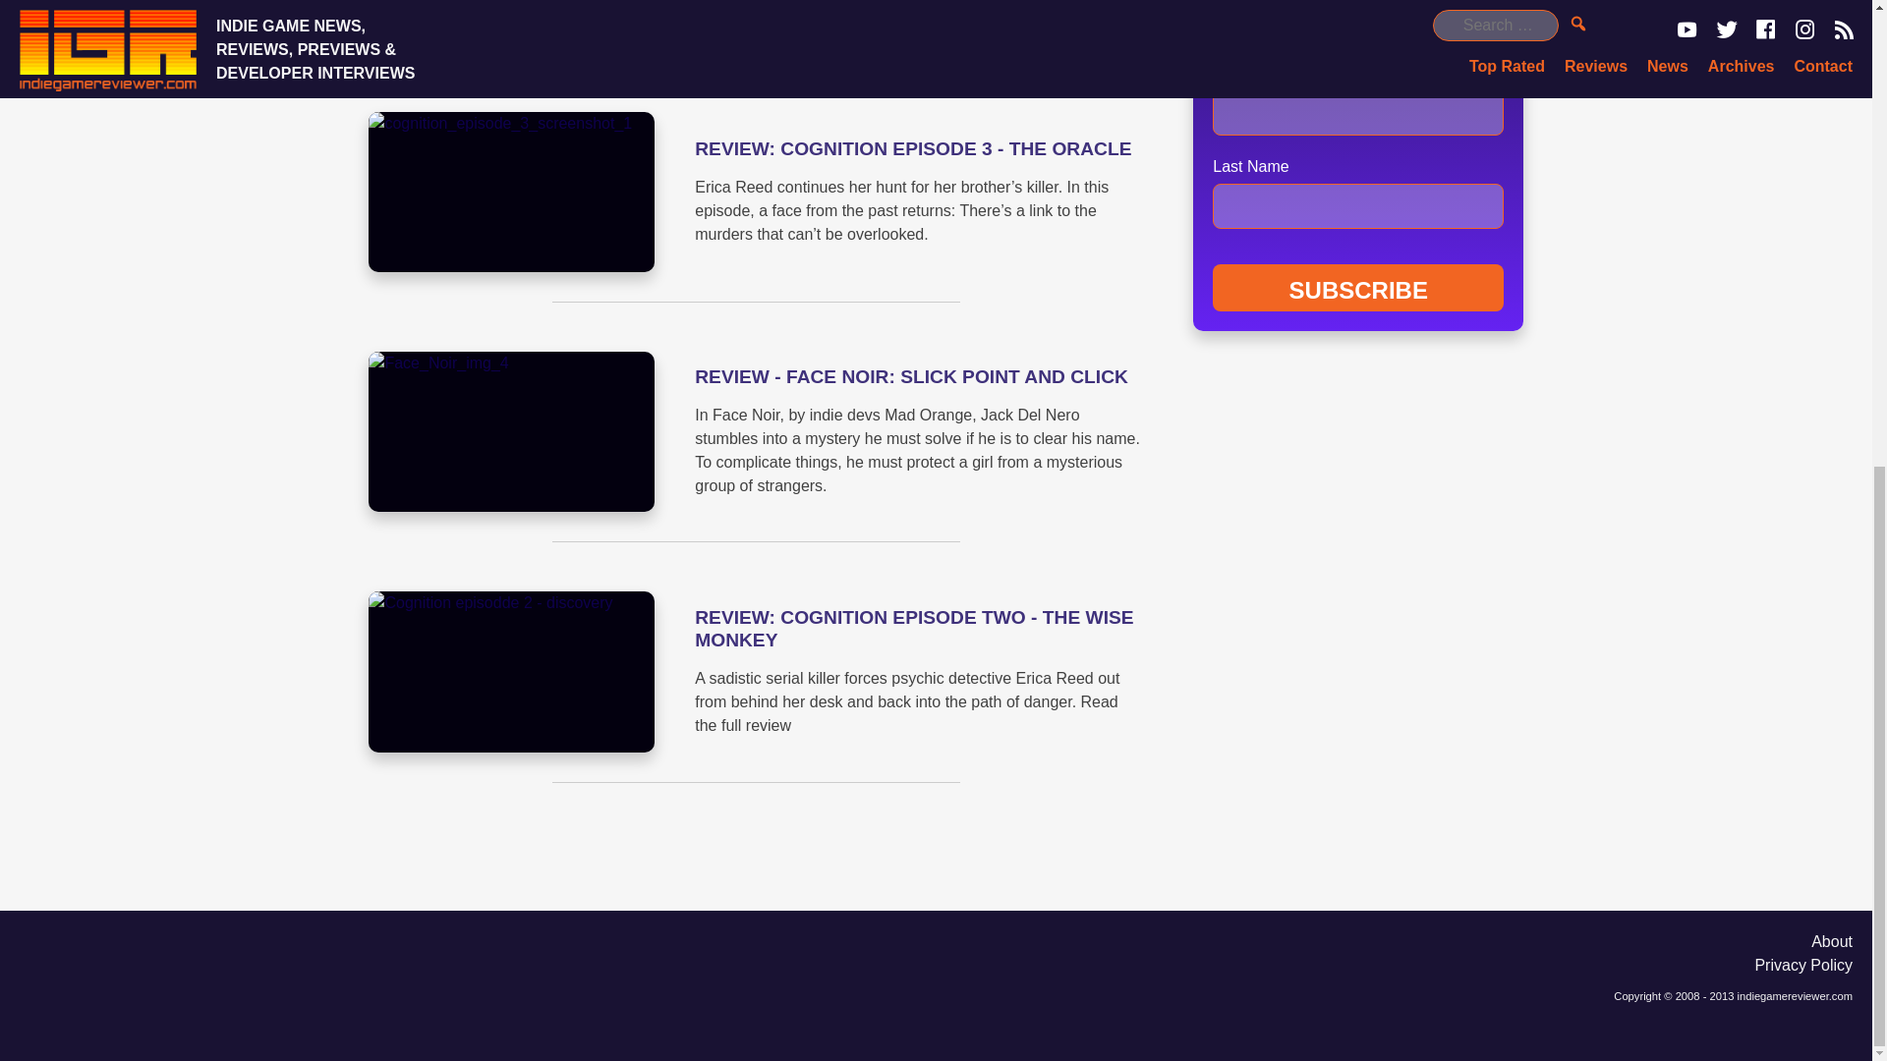  Describe the element at coordinates (1832, 941) in the screenshot. I see `About` at that location.